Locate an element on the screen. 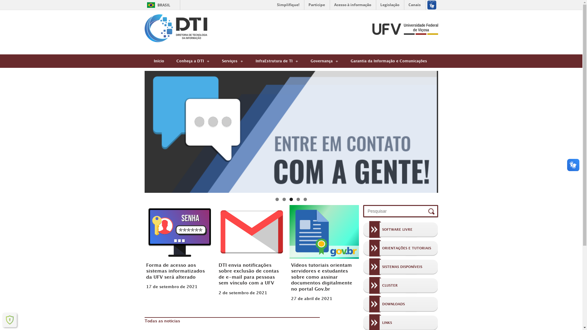 The height and width of the screenshot is (330, 587). SOFTWARE LIVRE is located at coordinates (388, 230).